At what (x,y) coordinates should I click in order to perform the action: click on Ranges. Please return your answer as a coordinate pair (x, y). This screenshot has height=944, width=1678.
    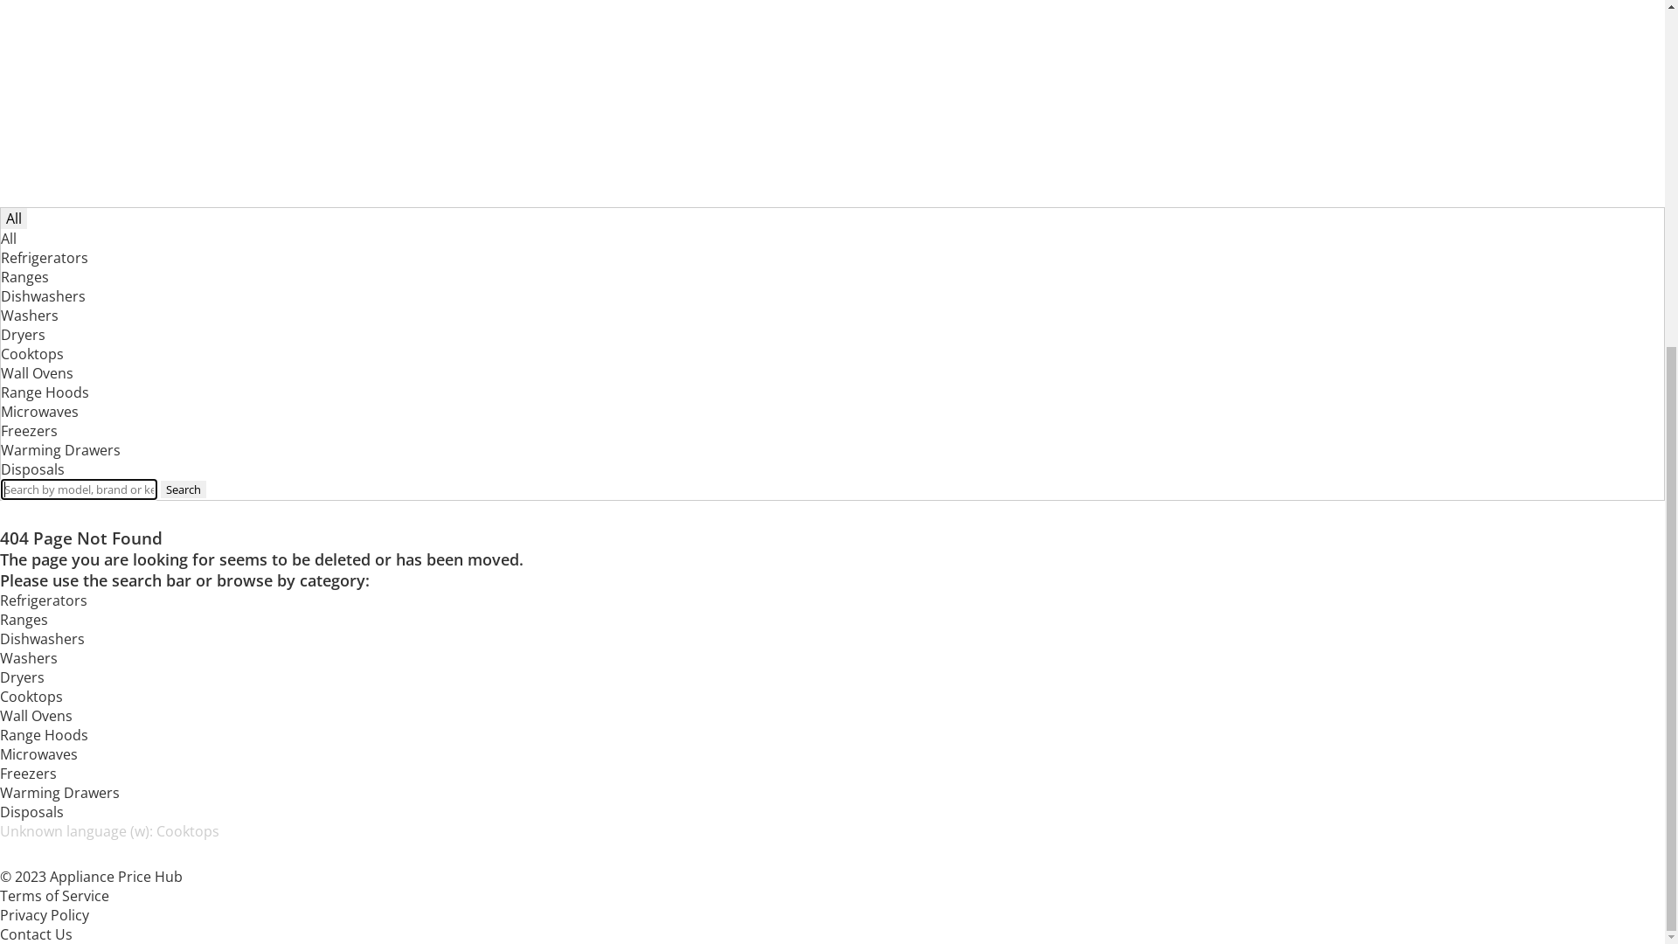
    Looking at the image, I should click on (24, 87).